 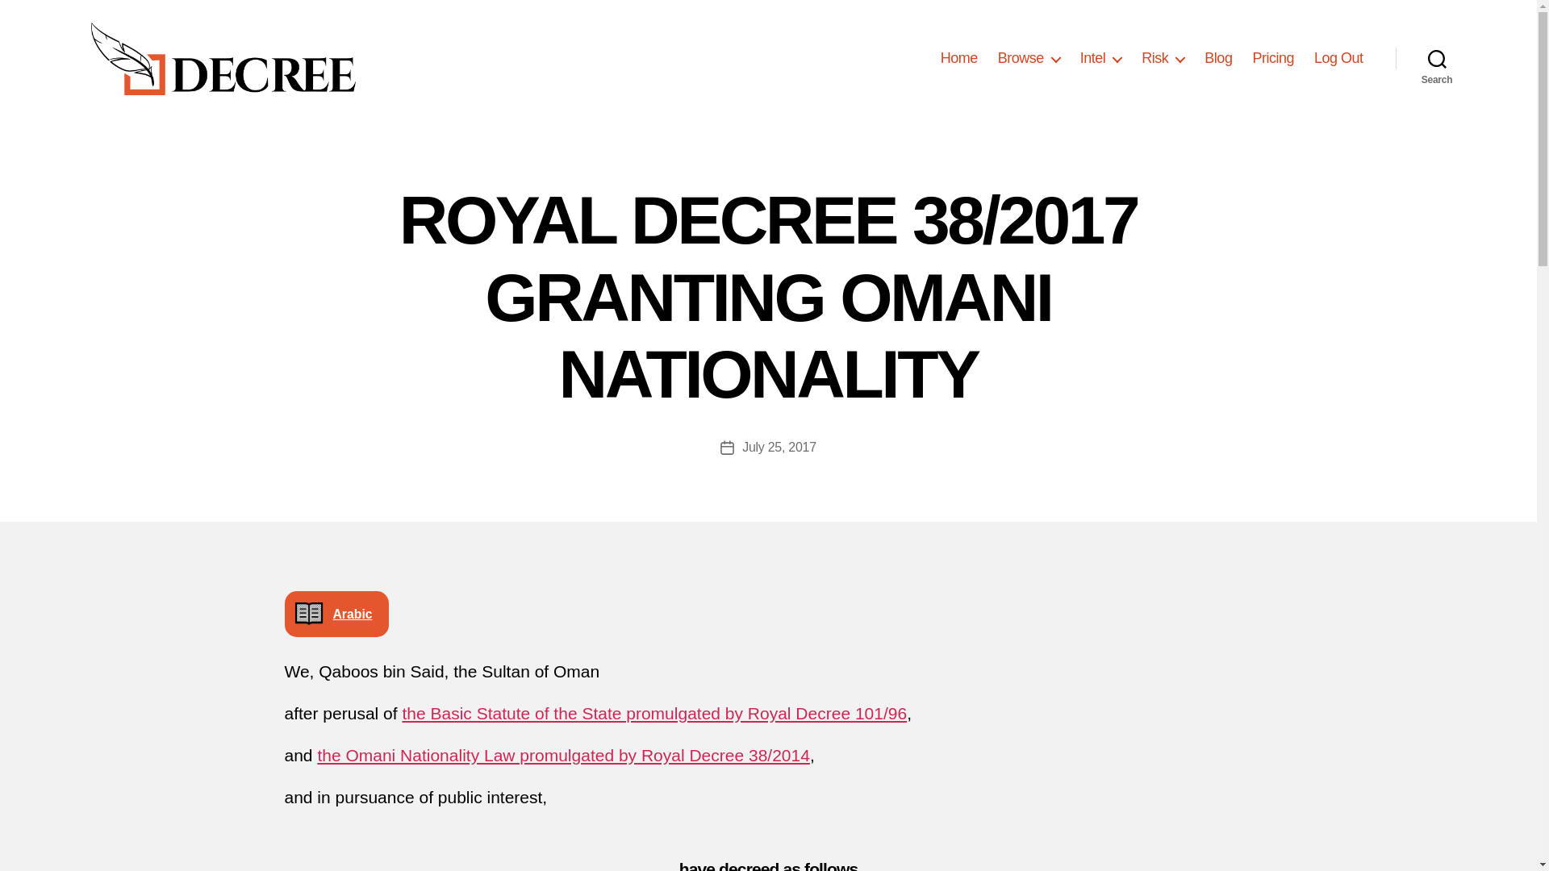 I want to click on Log Out, so click(x=1338, y=58).